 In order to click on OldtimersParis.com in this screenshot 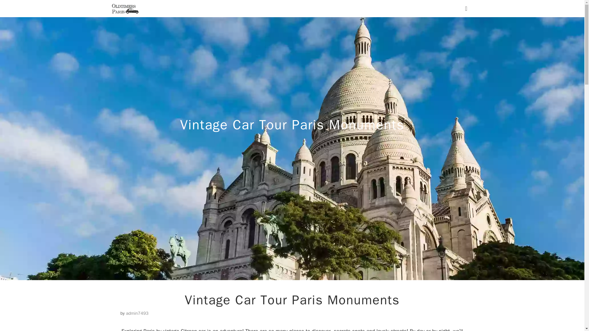, I will do `click(125, 9)`.